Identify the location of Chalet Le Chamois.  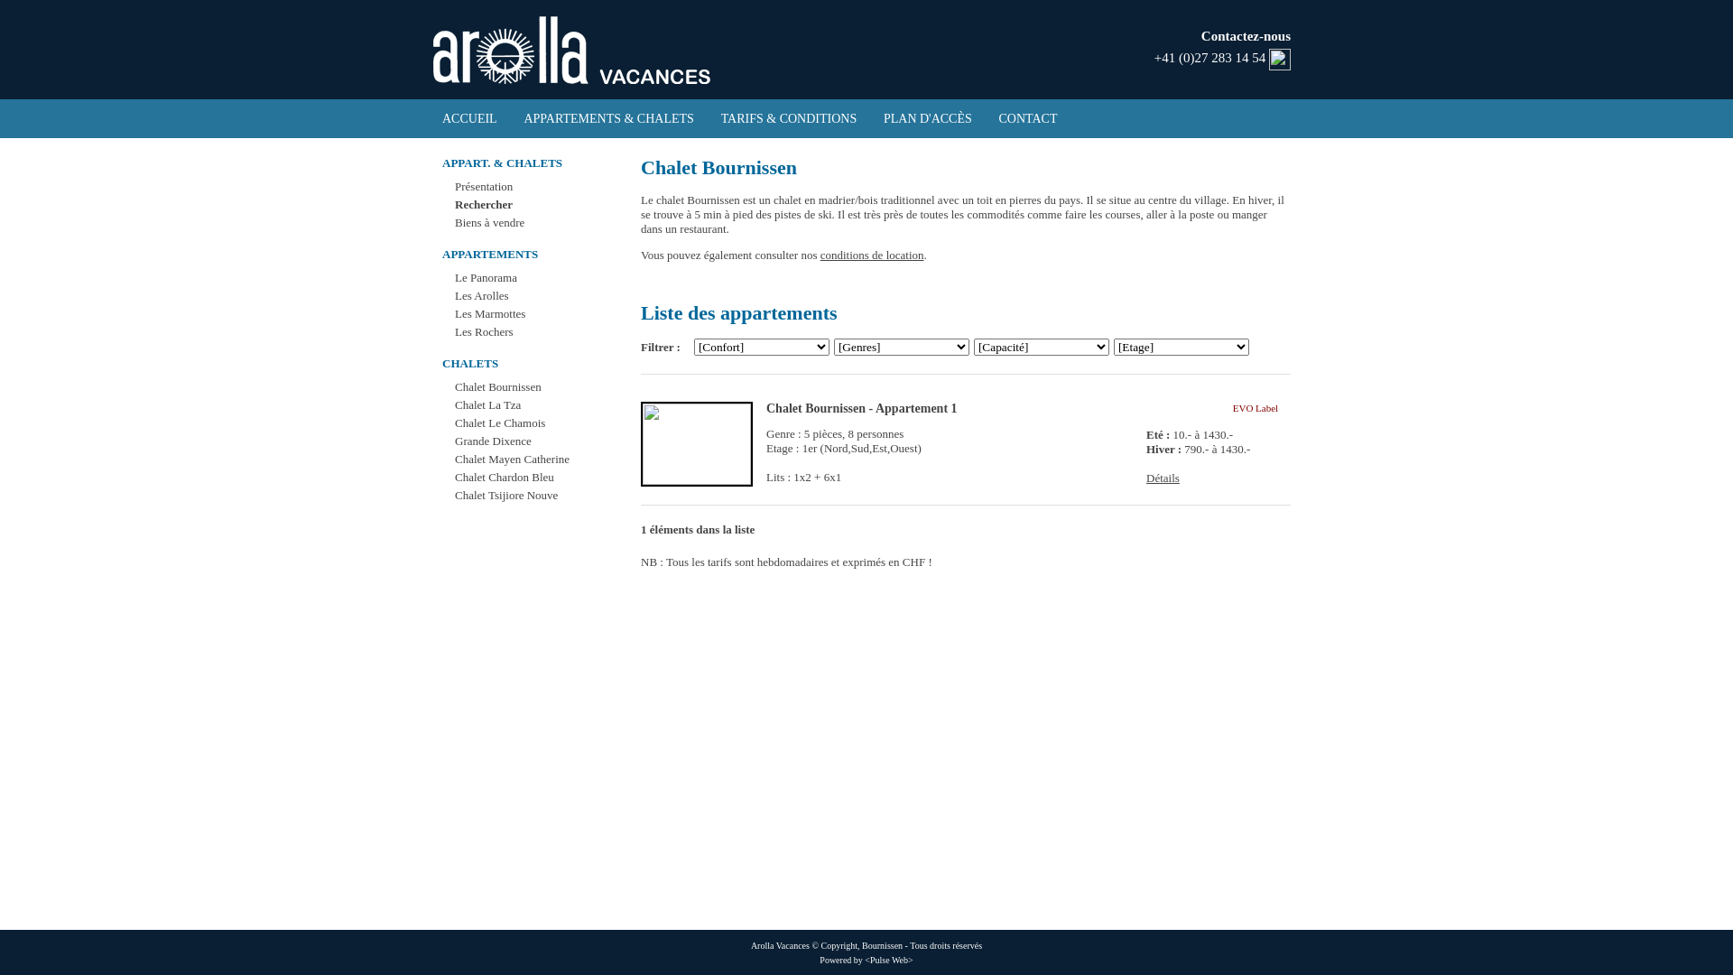
(500, 422).